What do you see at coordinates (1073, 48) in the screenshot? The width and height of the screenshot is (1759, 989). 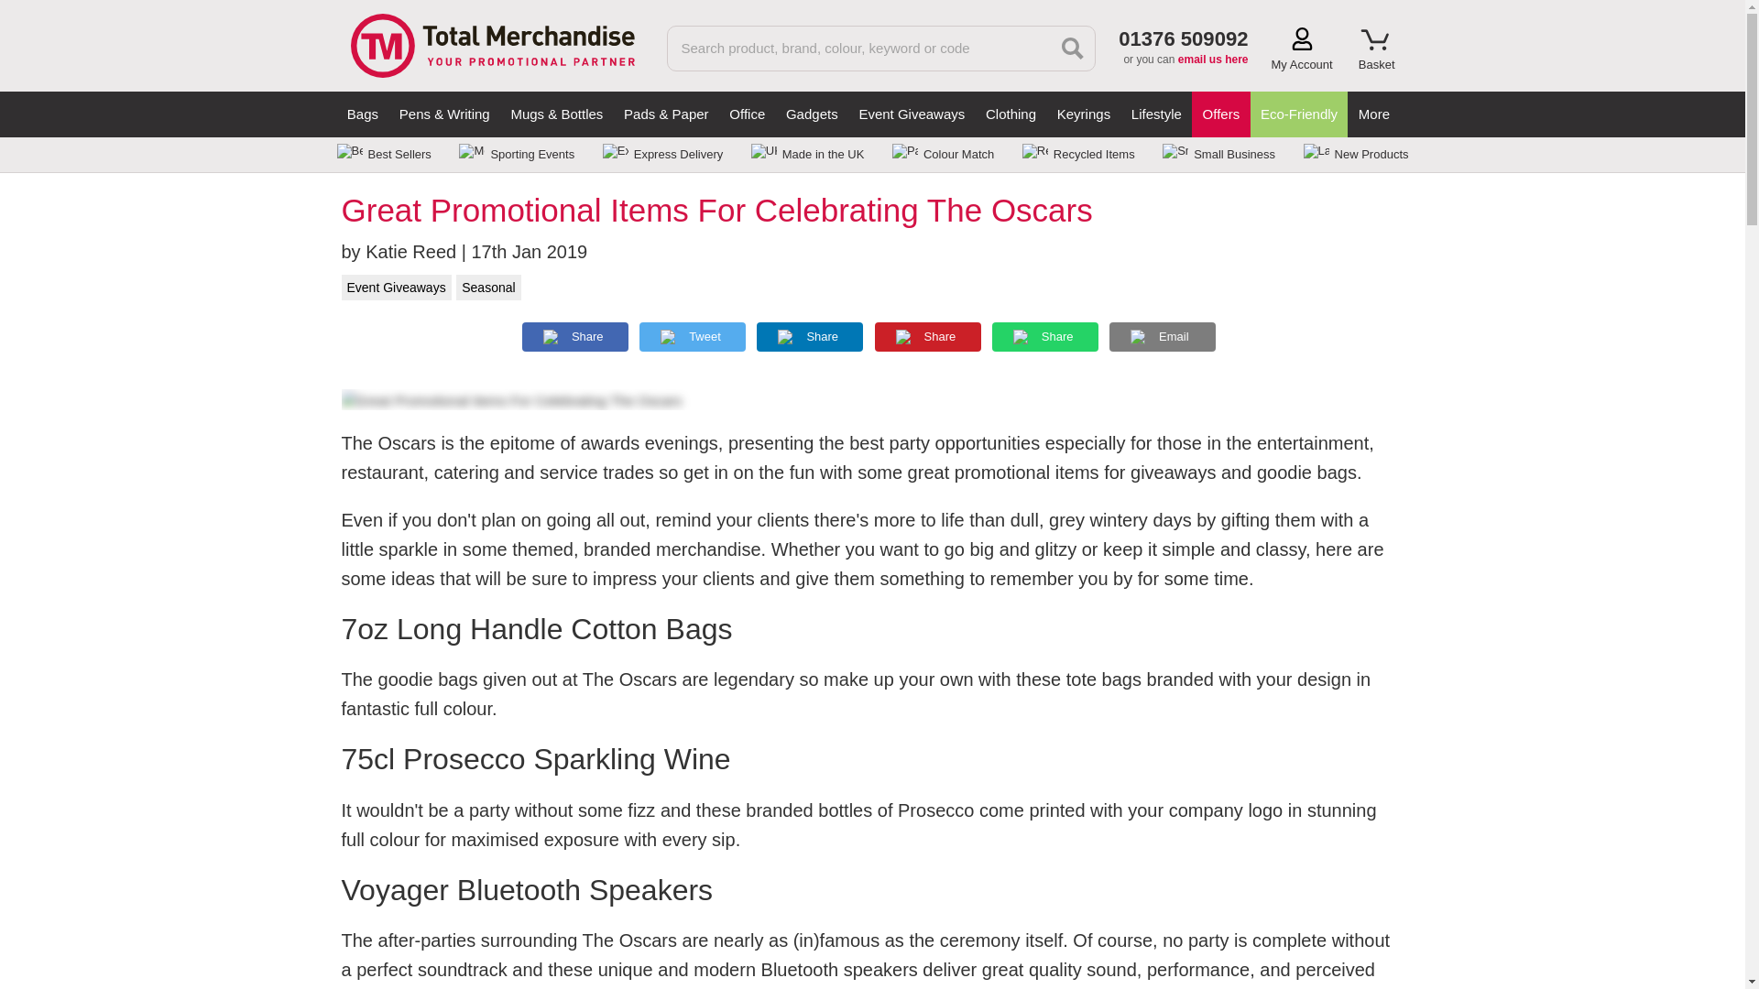 I see `Submit your search` at bounding box center [1073, 48].